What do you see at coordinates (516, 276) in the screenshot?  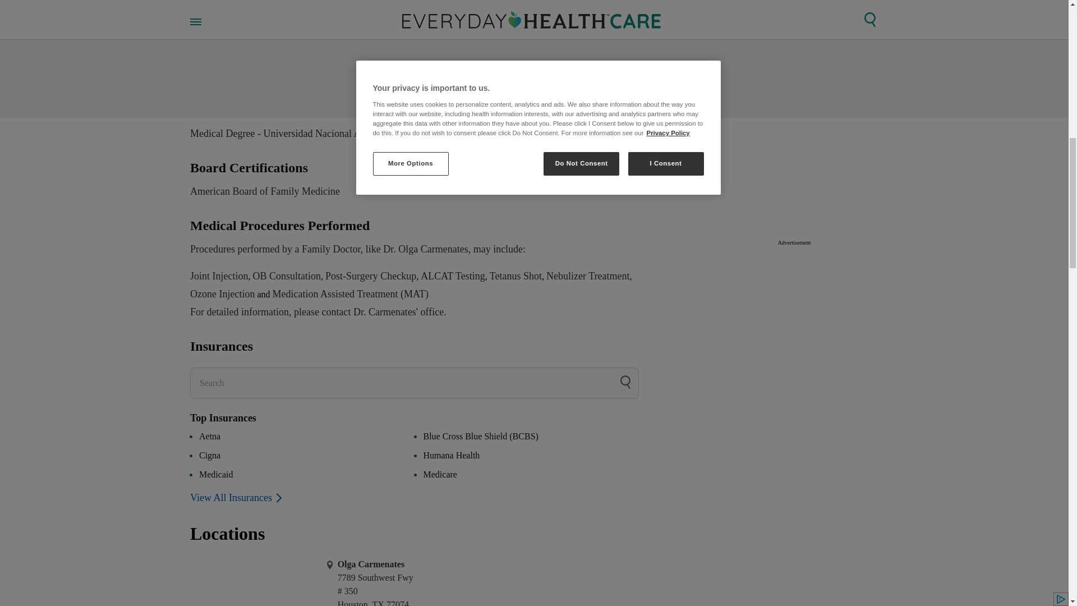 I see `Tetanus Shot` at bounding box center [516, 276].